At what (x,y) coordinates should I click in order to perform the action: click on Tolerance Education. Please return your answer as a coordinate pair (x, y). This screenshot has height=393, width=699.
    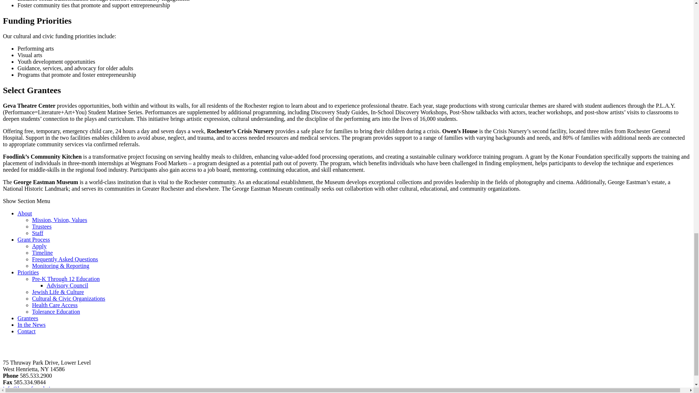
    Looking at the image, I should click on (56, 311).